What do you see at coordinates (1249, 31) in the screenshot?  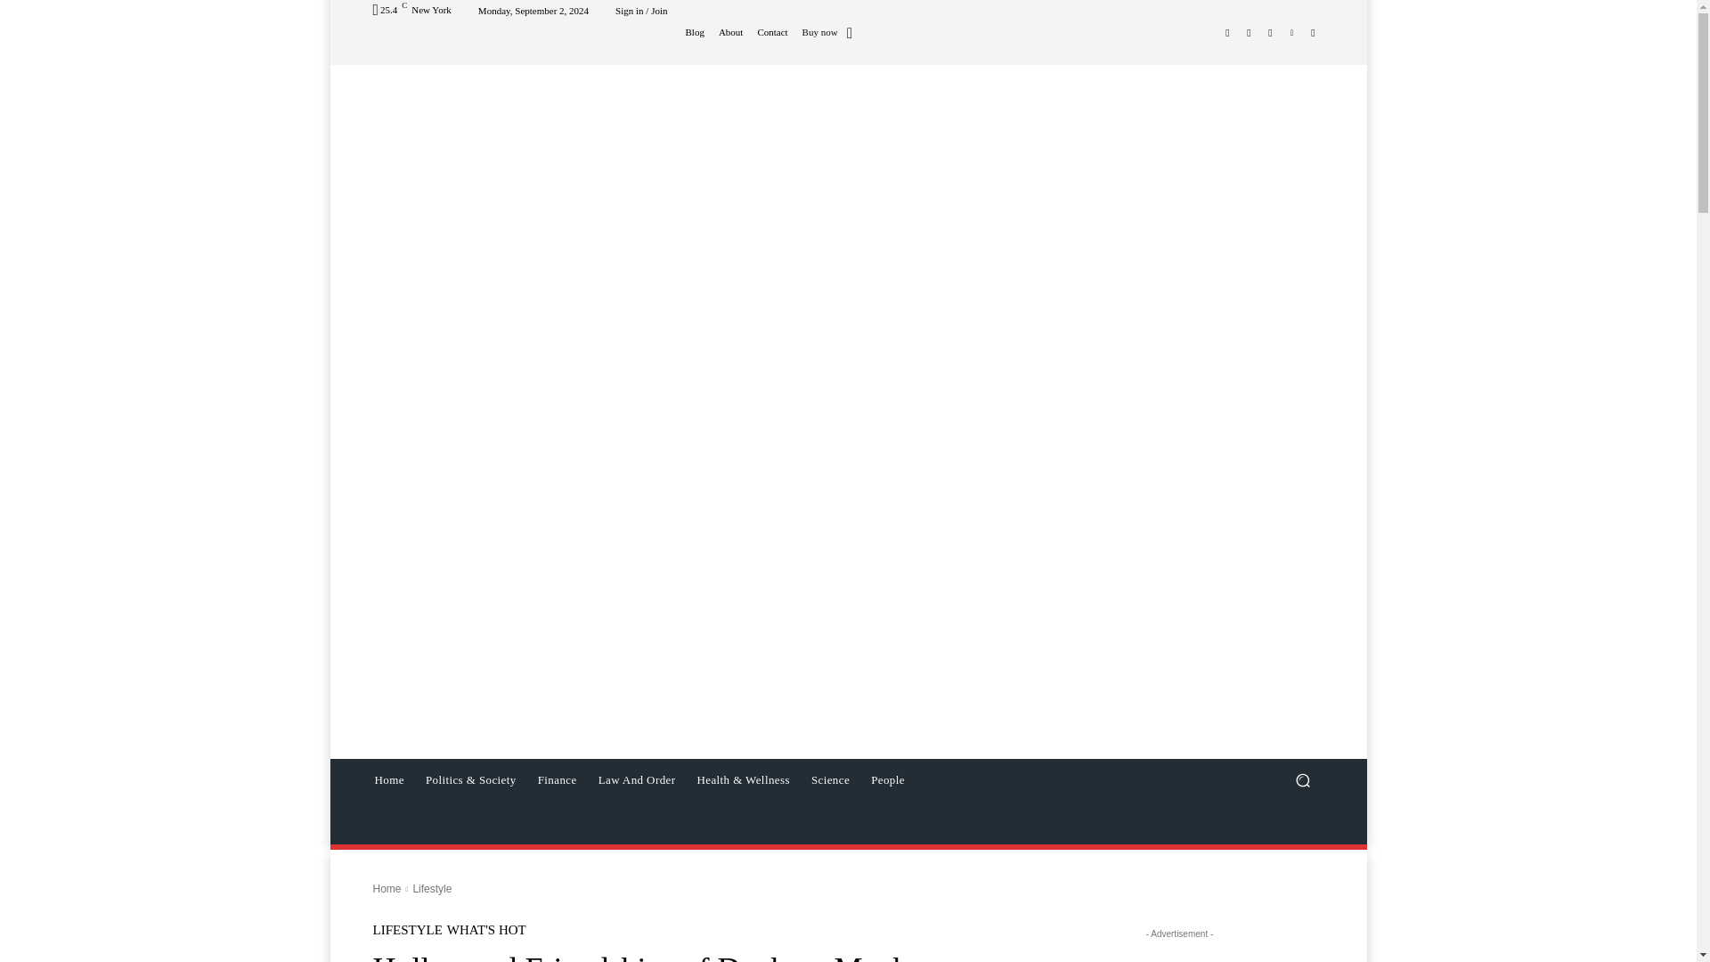 I see `Instagram` at bounding box center [1249, 31].